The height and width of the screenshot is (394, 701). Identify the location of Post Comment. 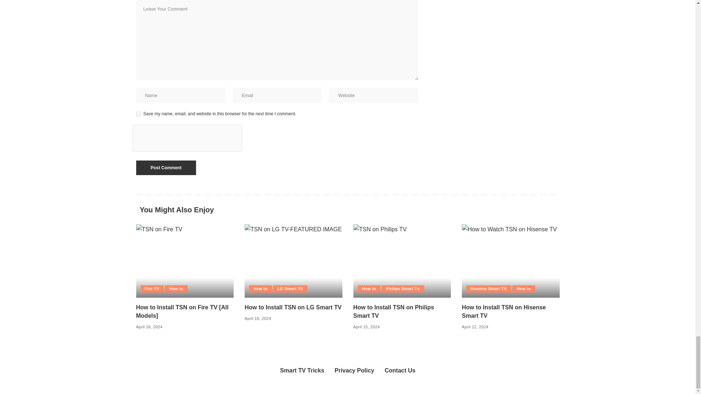
(166, 167).